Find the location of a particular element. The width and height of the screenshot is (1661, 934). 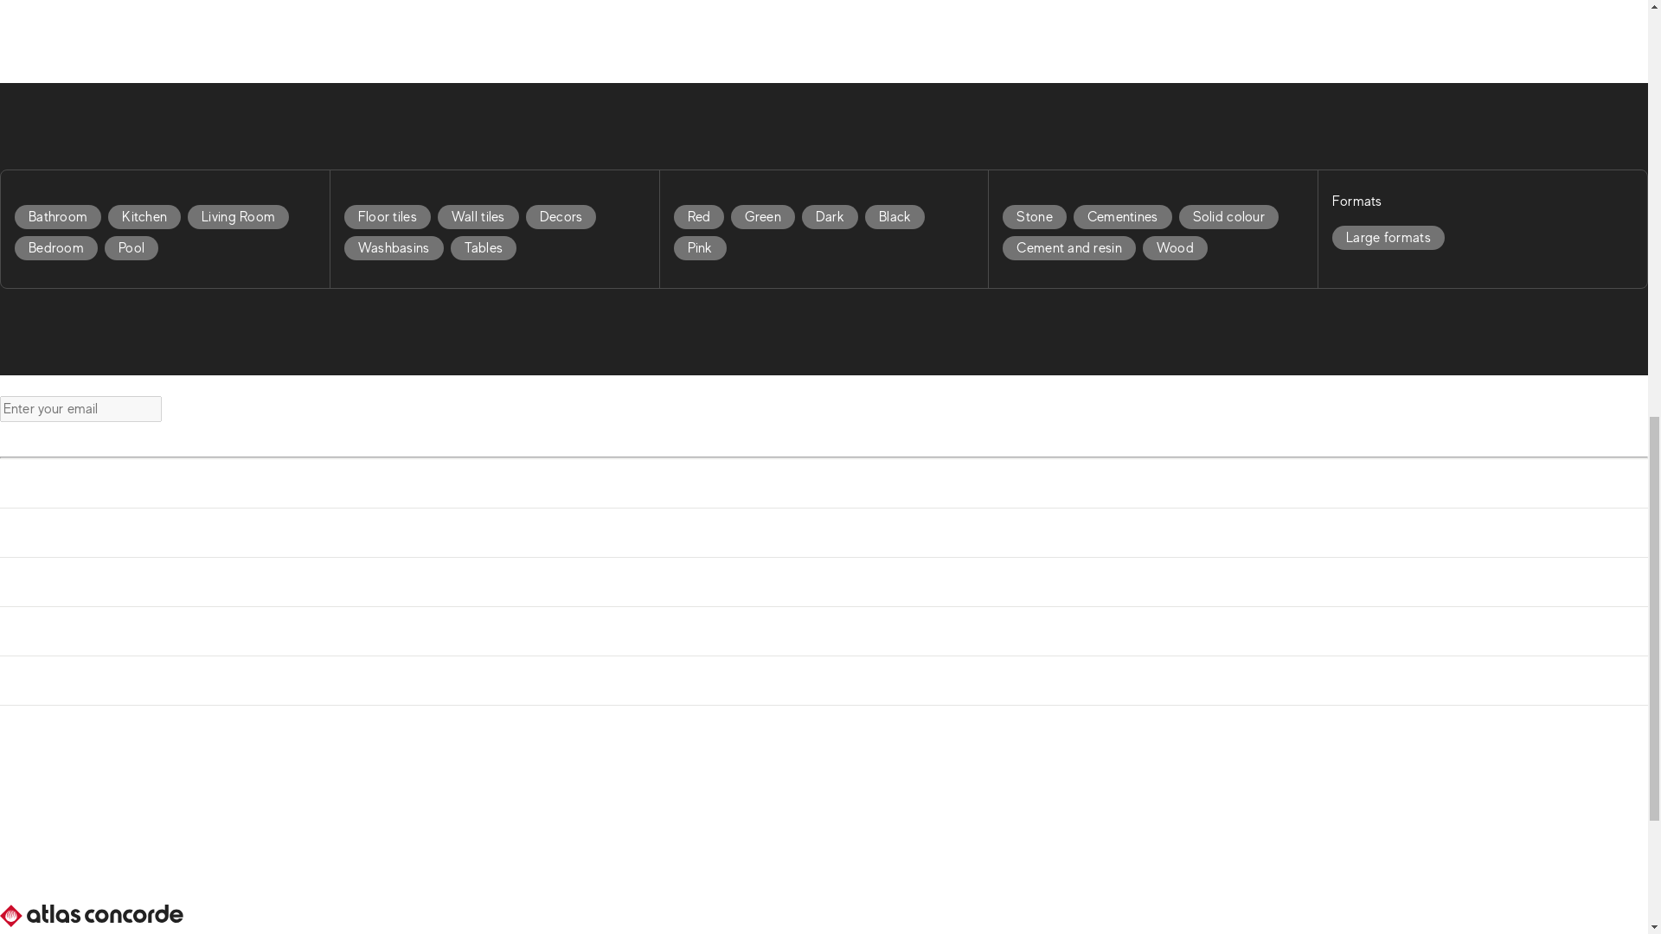

Decors is located at coordinates (565, 216).